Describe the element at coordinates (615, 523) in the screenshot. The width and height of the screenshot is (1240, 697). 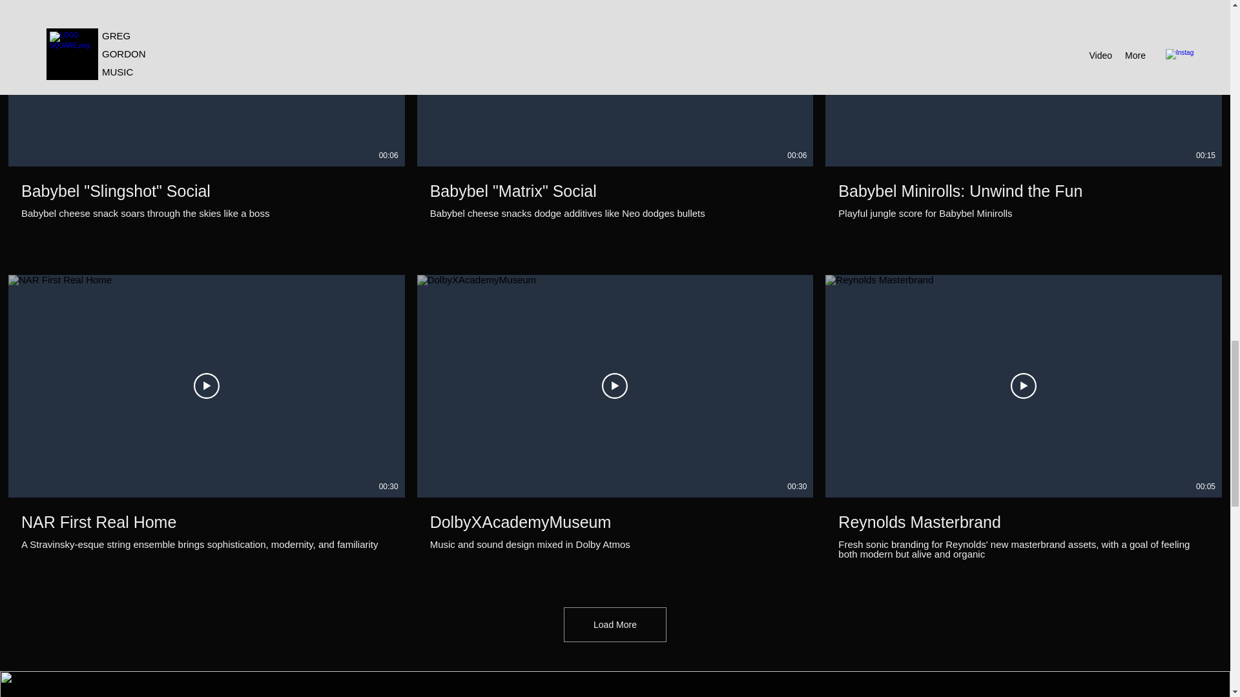
I see `DolbyXAcademyMuseum` at that location.